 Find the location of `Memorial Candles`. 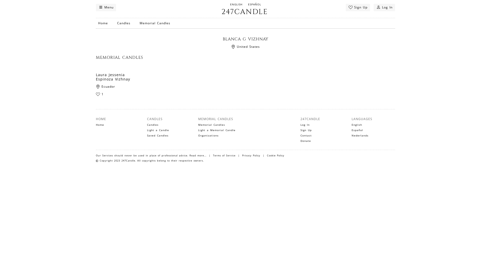

Memorial Candles is located at coordinates (212, 125).